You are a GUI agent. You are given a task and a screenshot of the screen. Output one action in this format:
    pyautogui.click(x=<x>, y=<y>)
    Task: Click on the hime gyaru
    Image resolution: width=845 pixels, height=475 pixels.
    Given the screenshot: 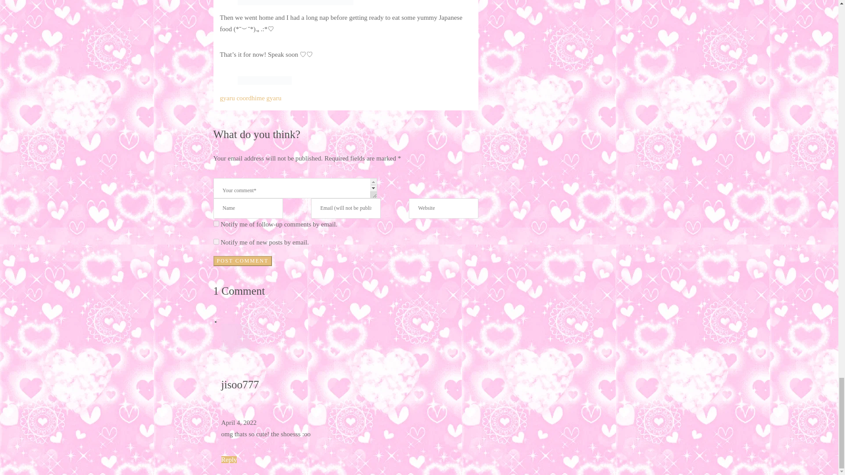 What is the action you would take?
    pyautogui.click(x=267, y=98)
    